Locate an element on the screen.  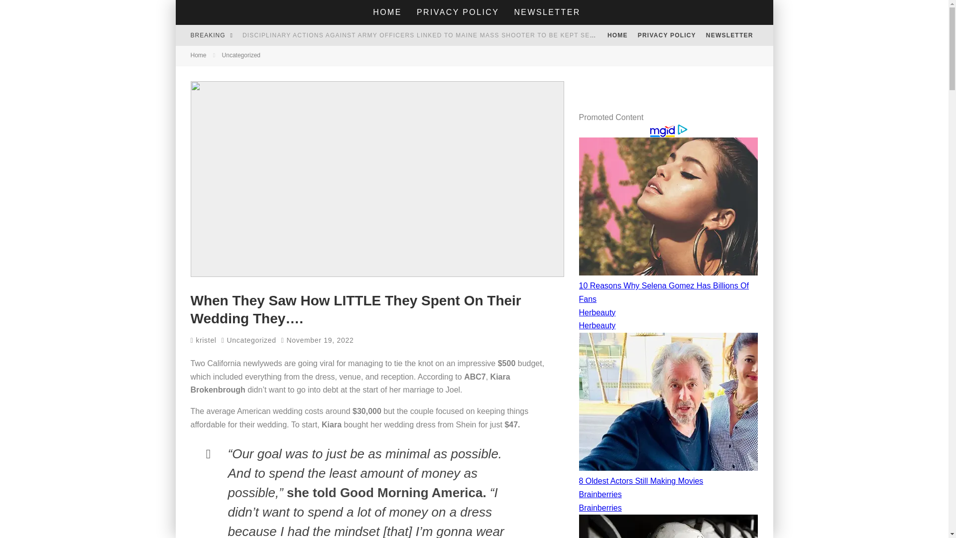
NEWSLETTER is located at coordinates (547, 12).